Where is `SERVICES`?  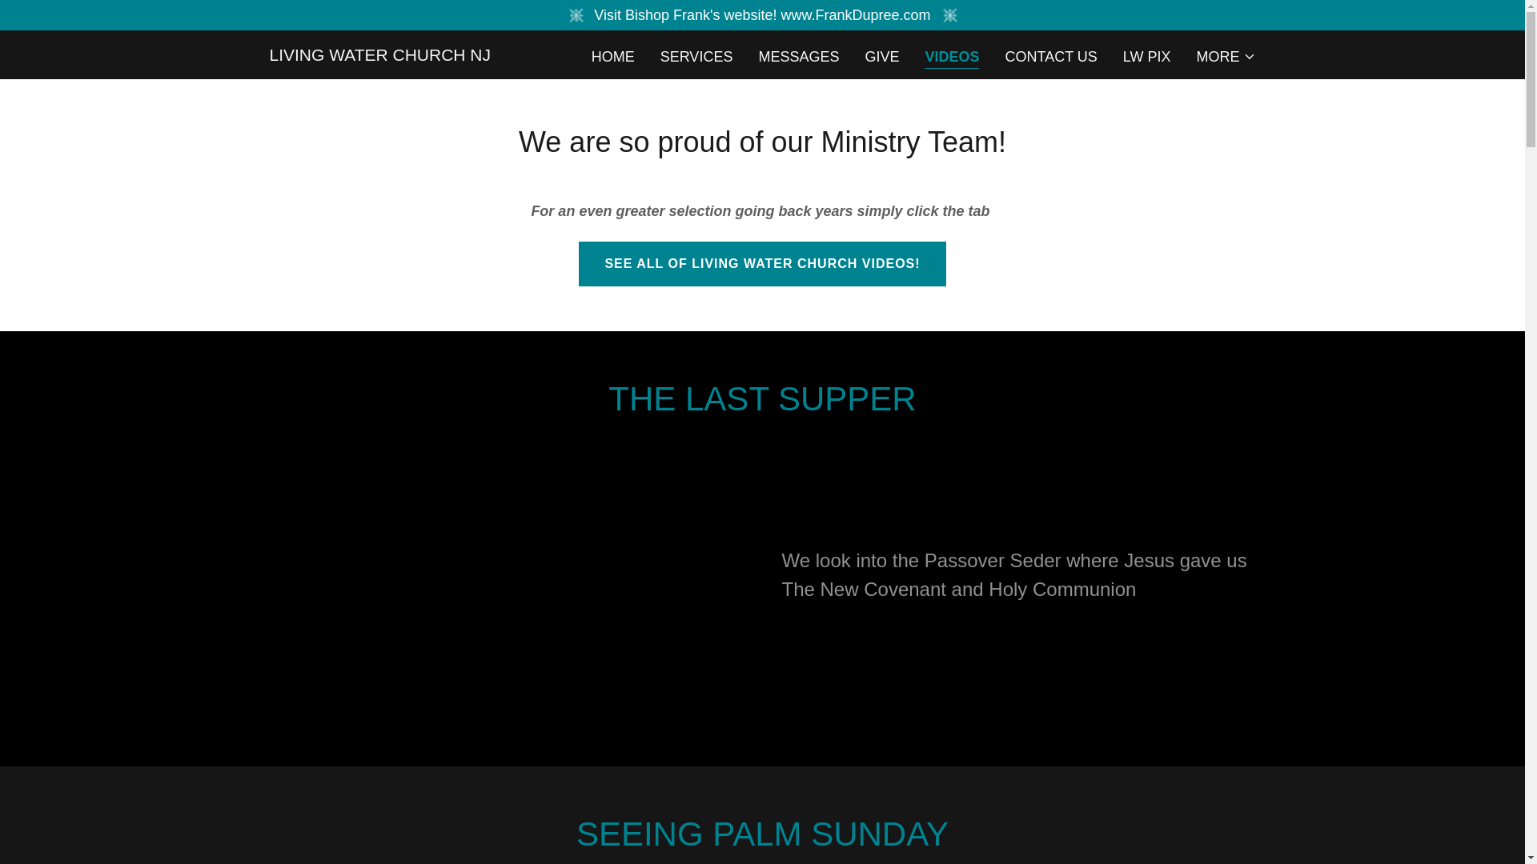
SERVICES is located at coordinates (696, 56).